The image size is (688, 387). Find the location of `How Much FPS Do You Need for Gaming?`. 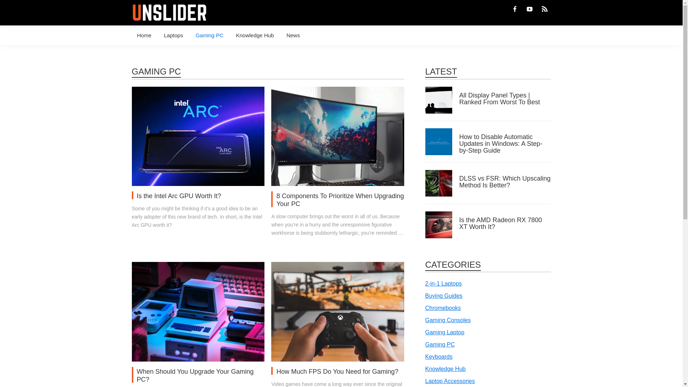

How Much FPS Do You Need for Gaming? is located at coordinates (337, 371).